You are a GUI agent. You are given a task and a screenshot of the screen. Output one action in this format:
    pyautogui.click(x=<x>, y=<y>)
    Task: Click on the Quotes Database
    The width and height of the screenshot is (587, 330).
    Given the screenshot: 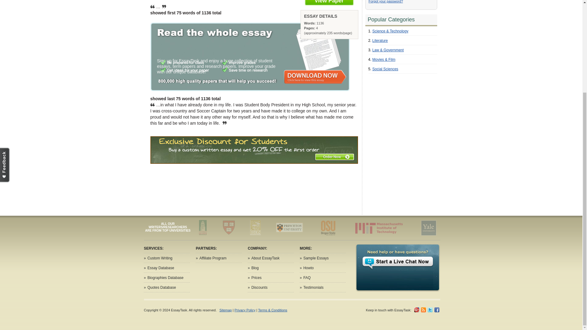 What is the action you would take?
    pyautogui.click(x=161, y=288)
    